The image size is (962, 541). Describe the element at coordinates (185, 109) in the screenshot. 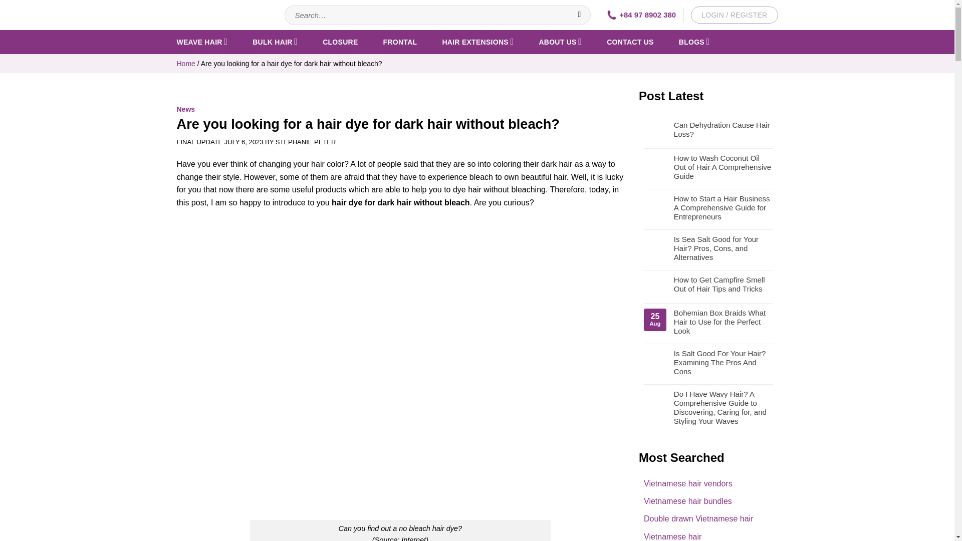

I see `News` at that location.